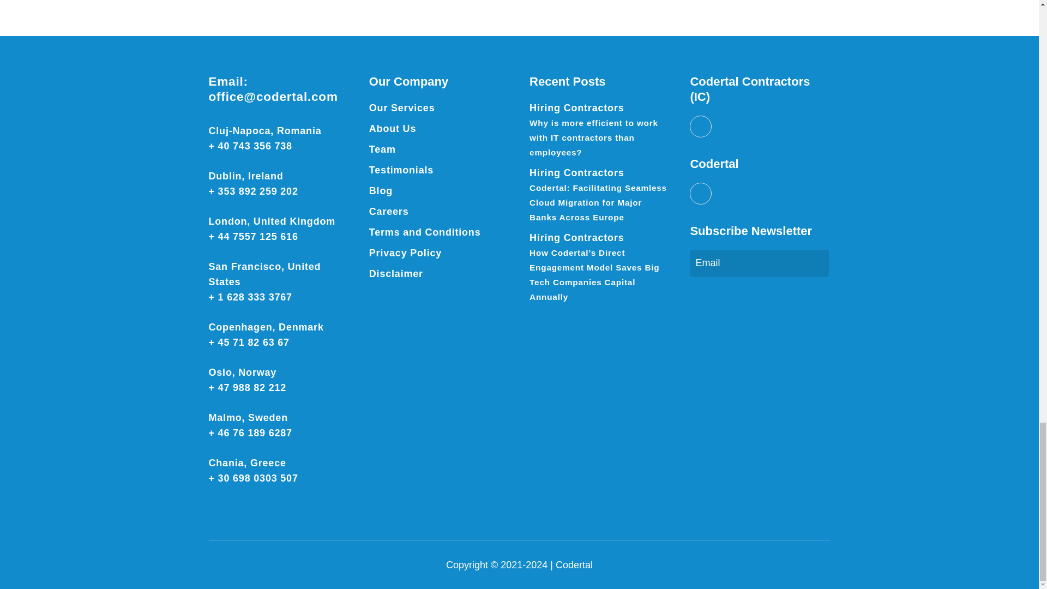  What do you see at coordinates (382, 149) in the screenshot?
I see `Management Team` at bounding box center [382, 149].